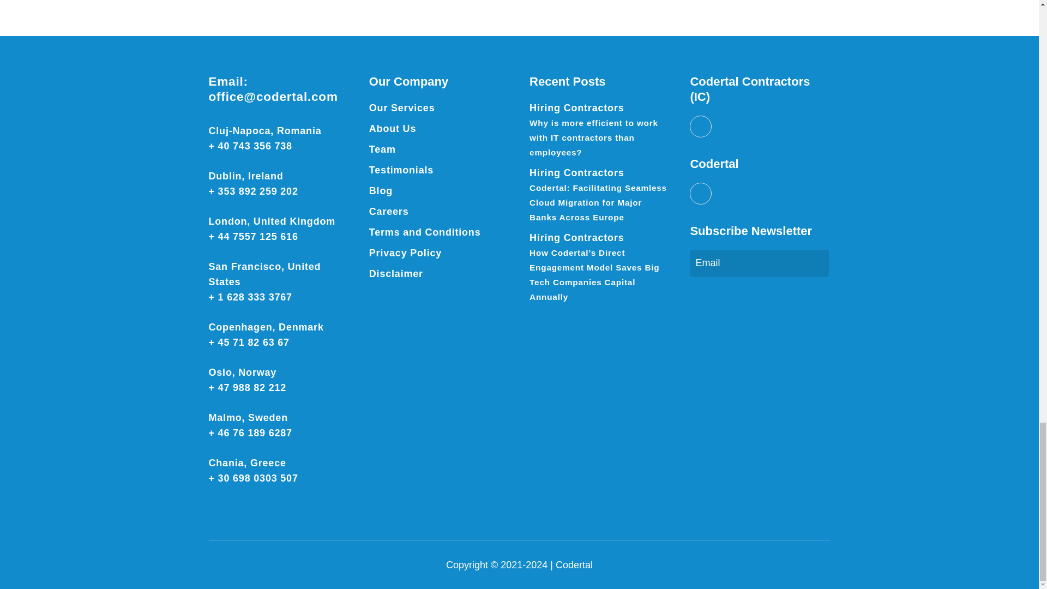  What do you see at coordinates (382, 149) in the screenshot?
I see `Management Team` at bounding box center [382, 149].